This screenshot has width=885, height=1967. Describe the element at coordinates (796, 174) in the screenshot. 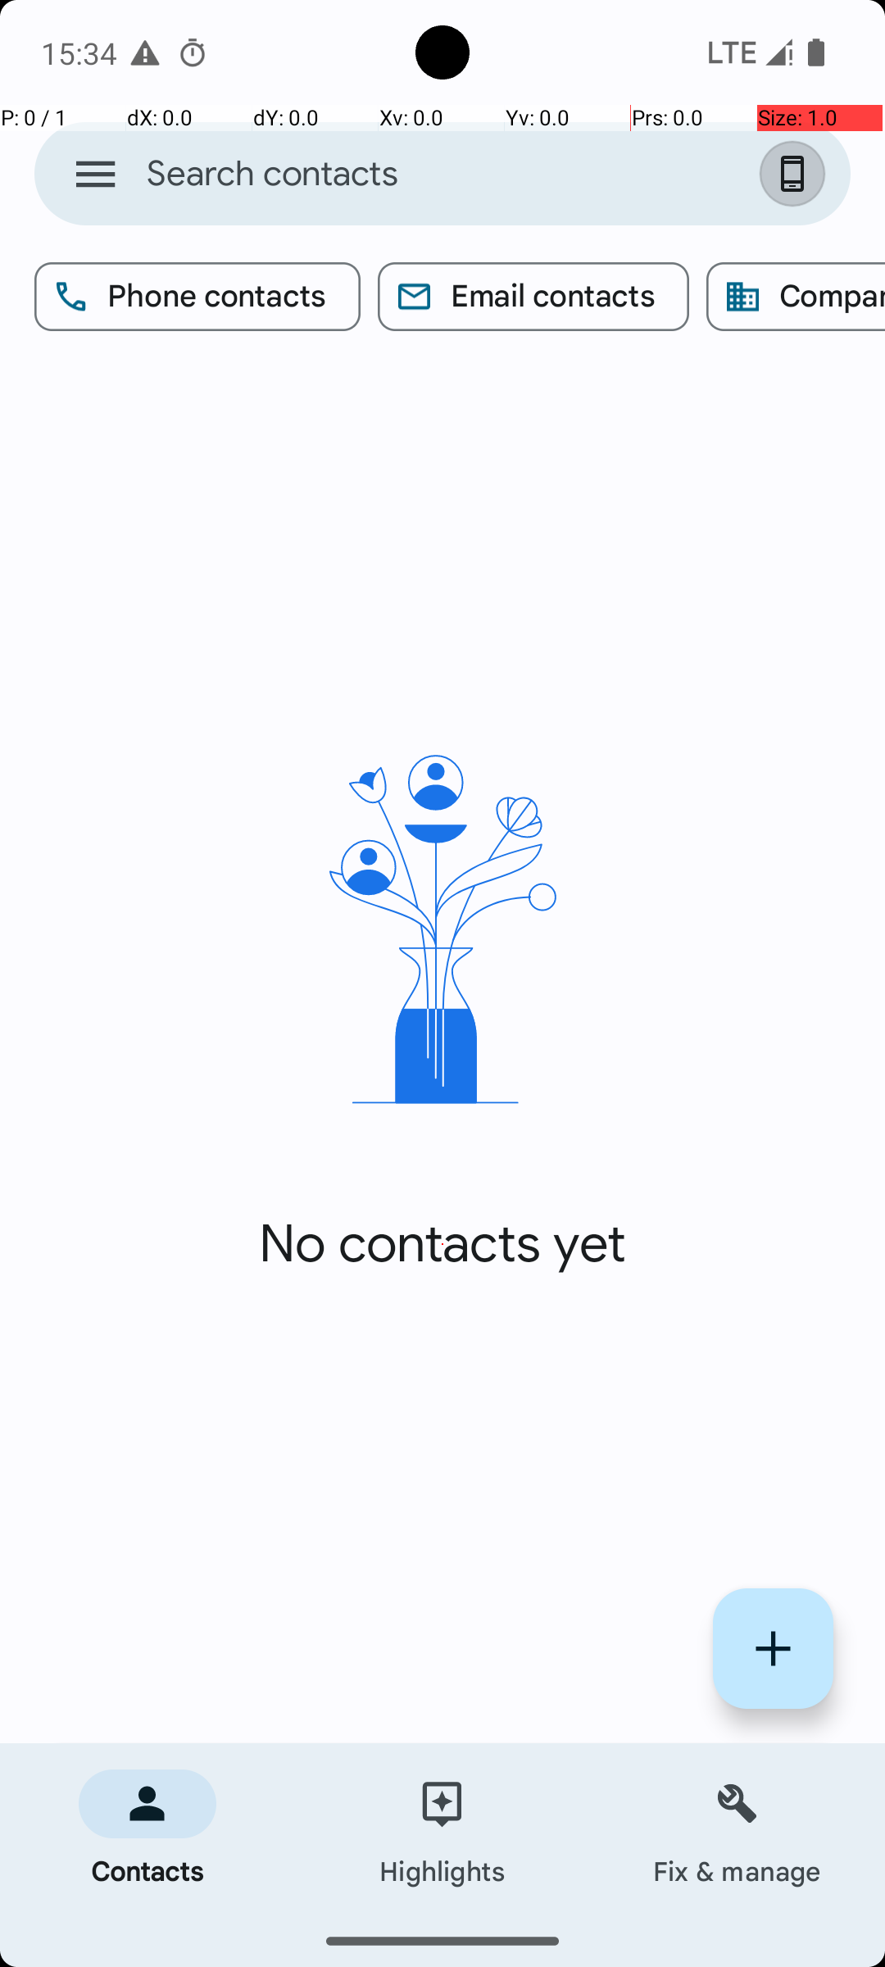

I see `Signed in as Device
Account and settings.` at that location.